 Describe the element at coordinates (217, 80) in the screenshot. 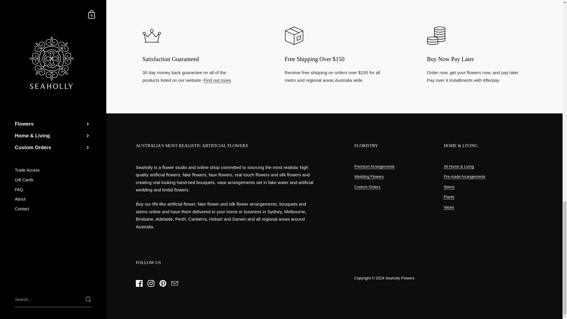

I see `Easy Returns` at that location.